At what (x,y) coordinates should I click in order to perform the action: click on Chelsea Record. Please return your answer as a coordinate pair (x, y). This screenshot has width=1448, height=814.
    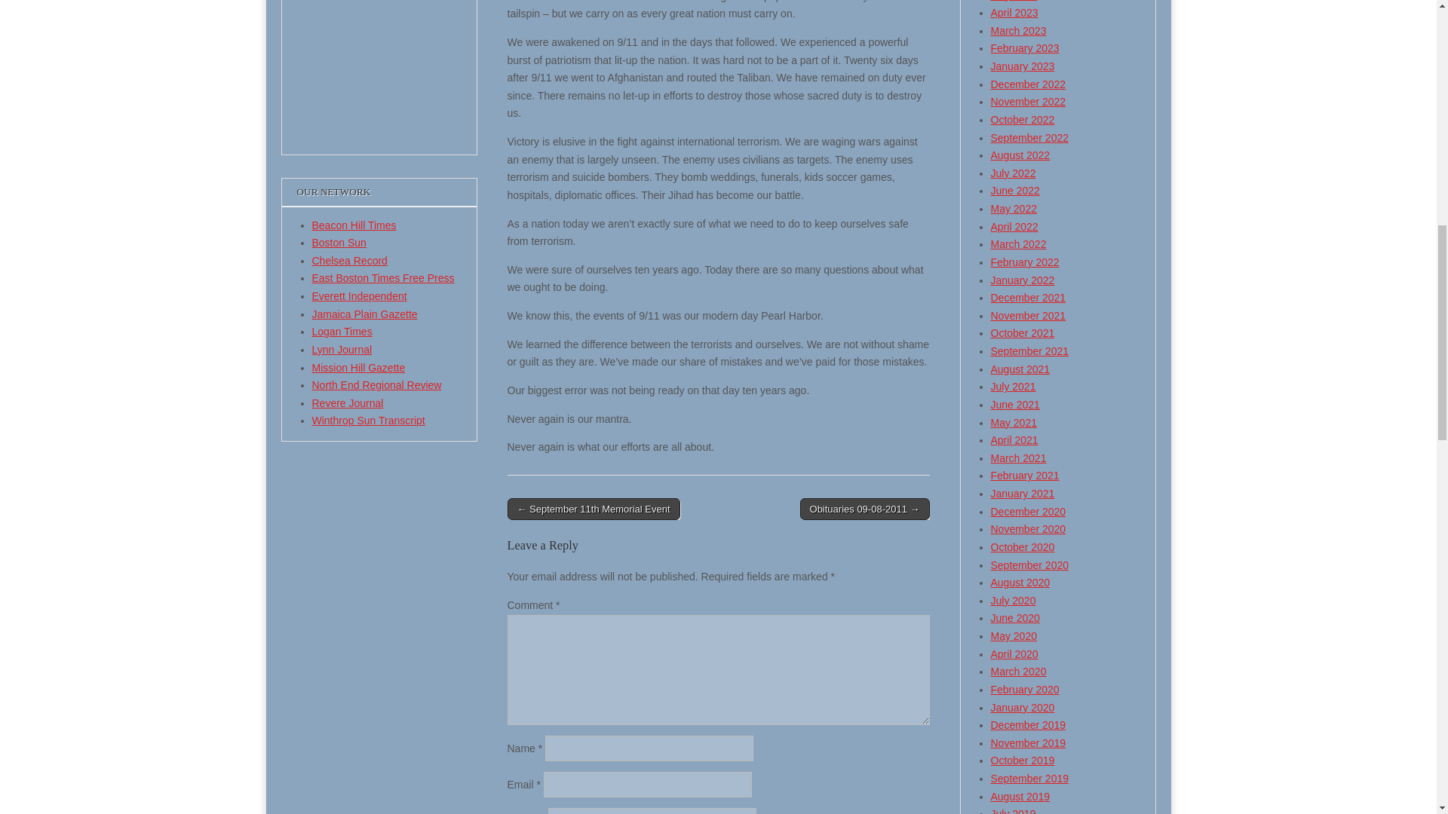
    Looking at the image, I should click on (350, 261).